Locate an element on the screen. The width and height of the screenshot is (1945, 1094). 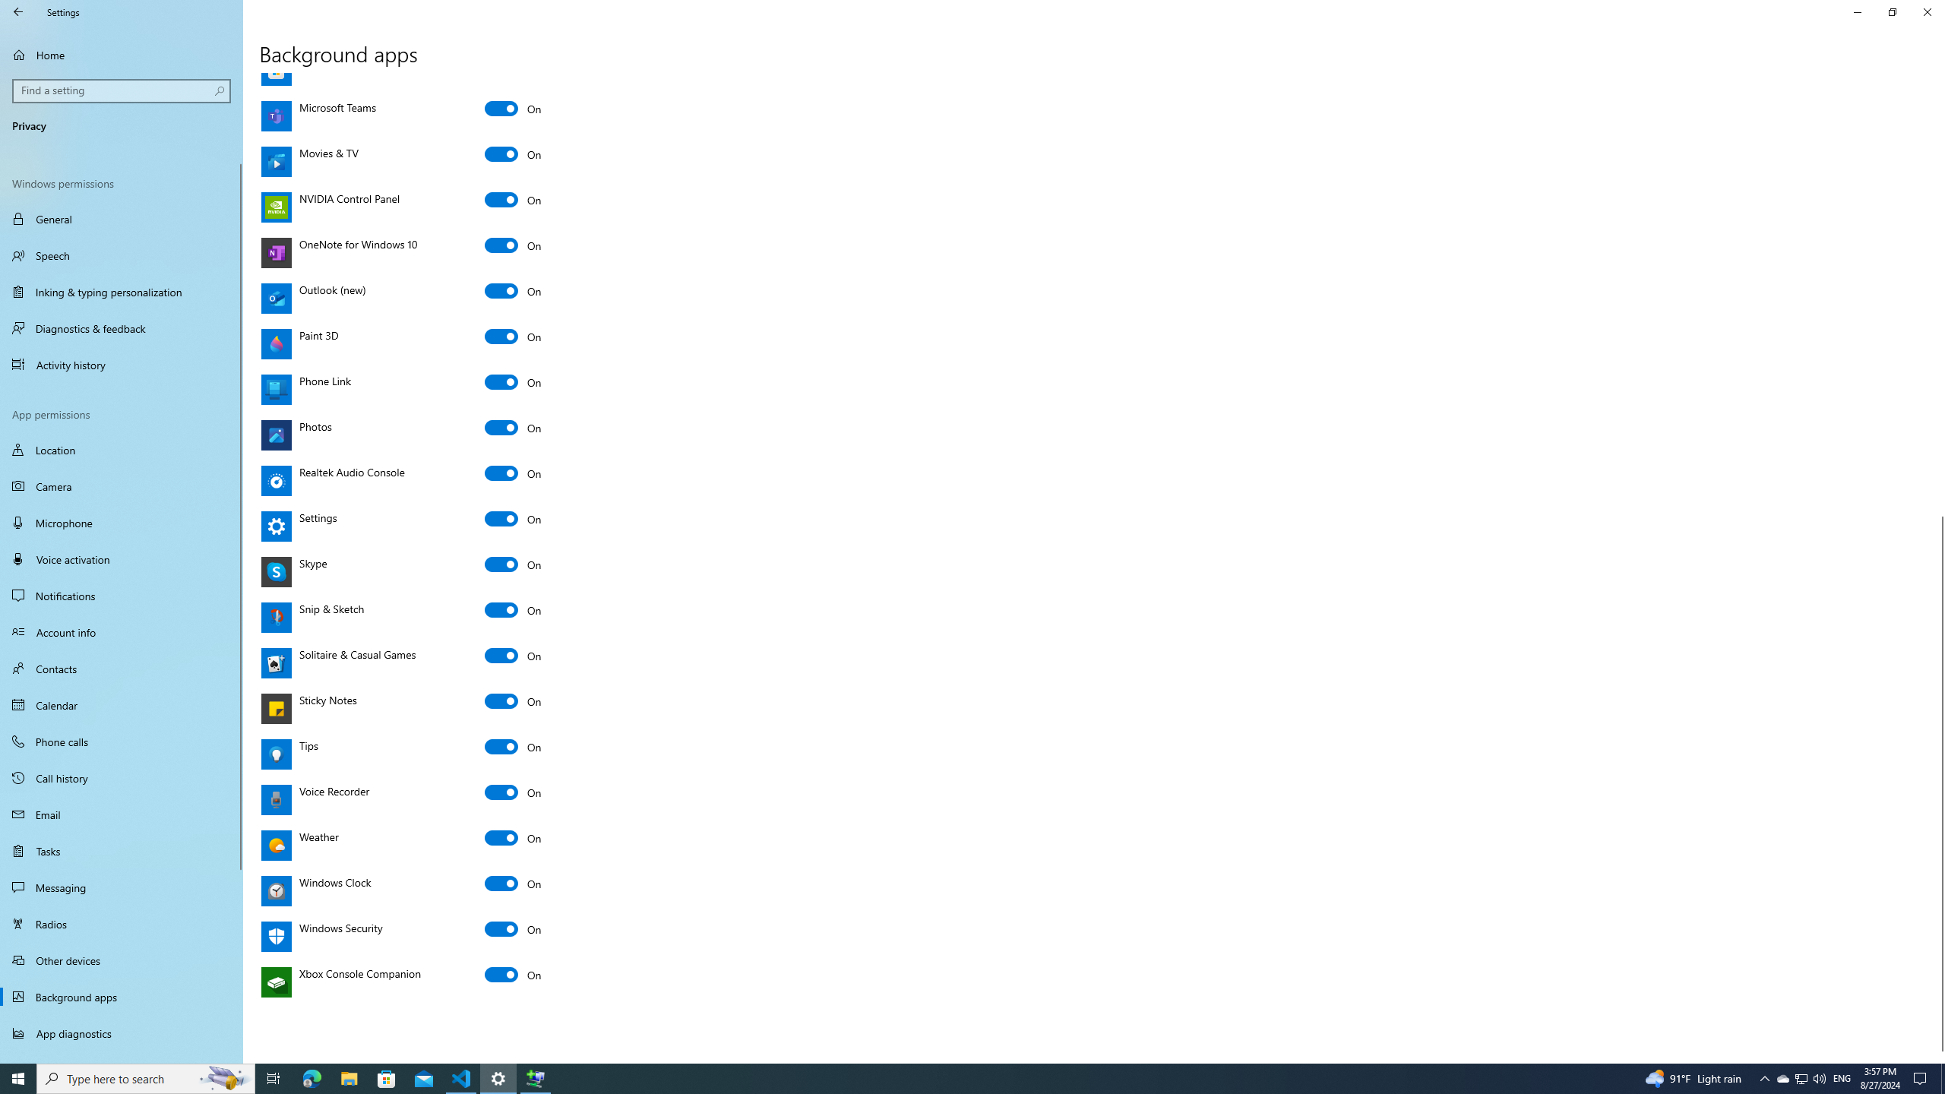
Voice Recorder is located at coordinates (514, 792).